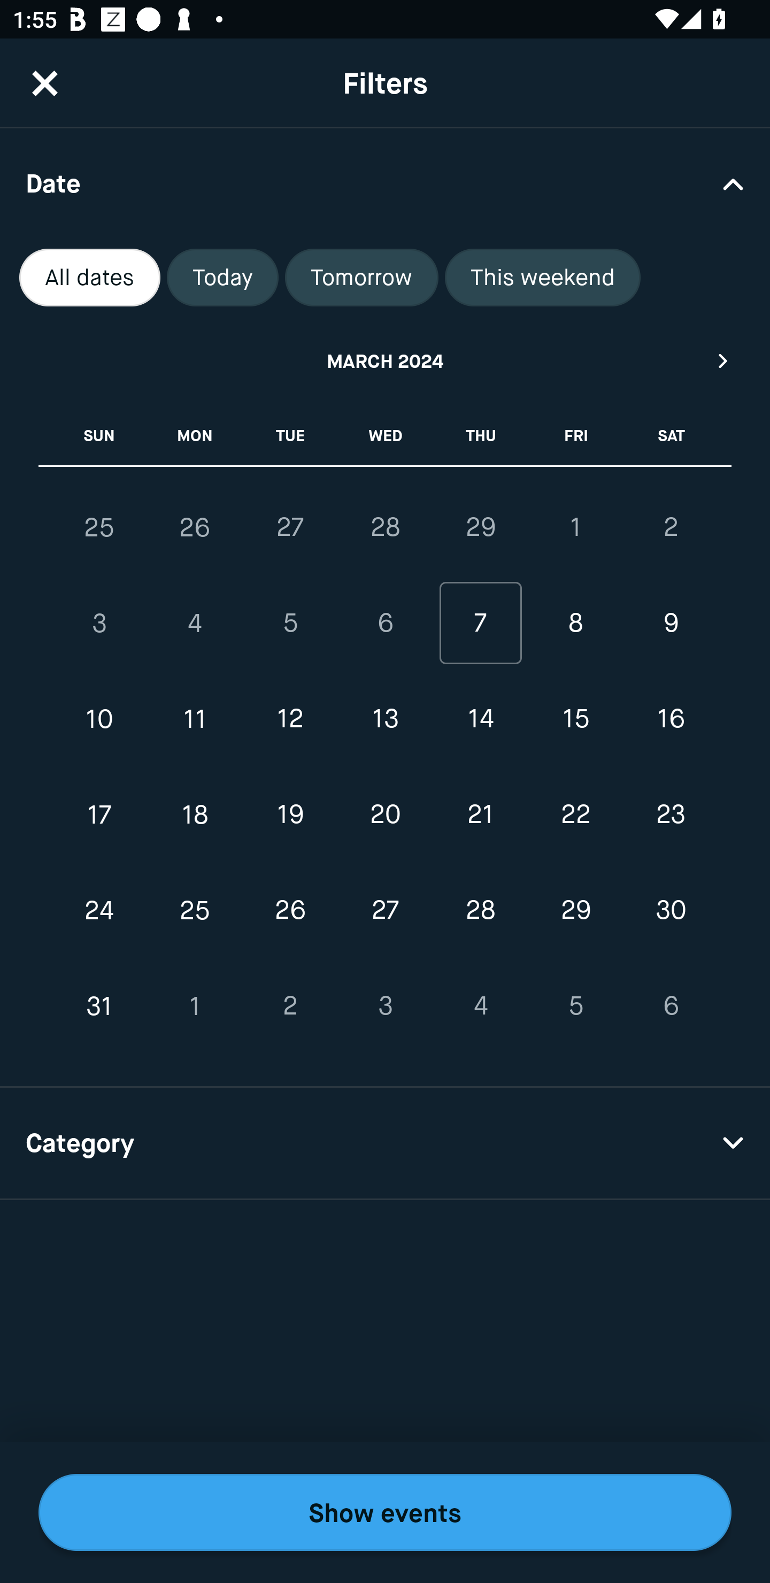 This screenshot has height=1583, width=770. I want to click on 2, so click(290, 1005).